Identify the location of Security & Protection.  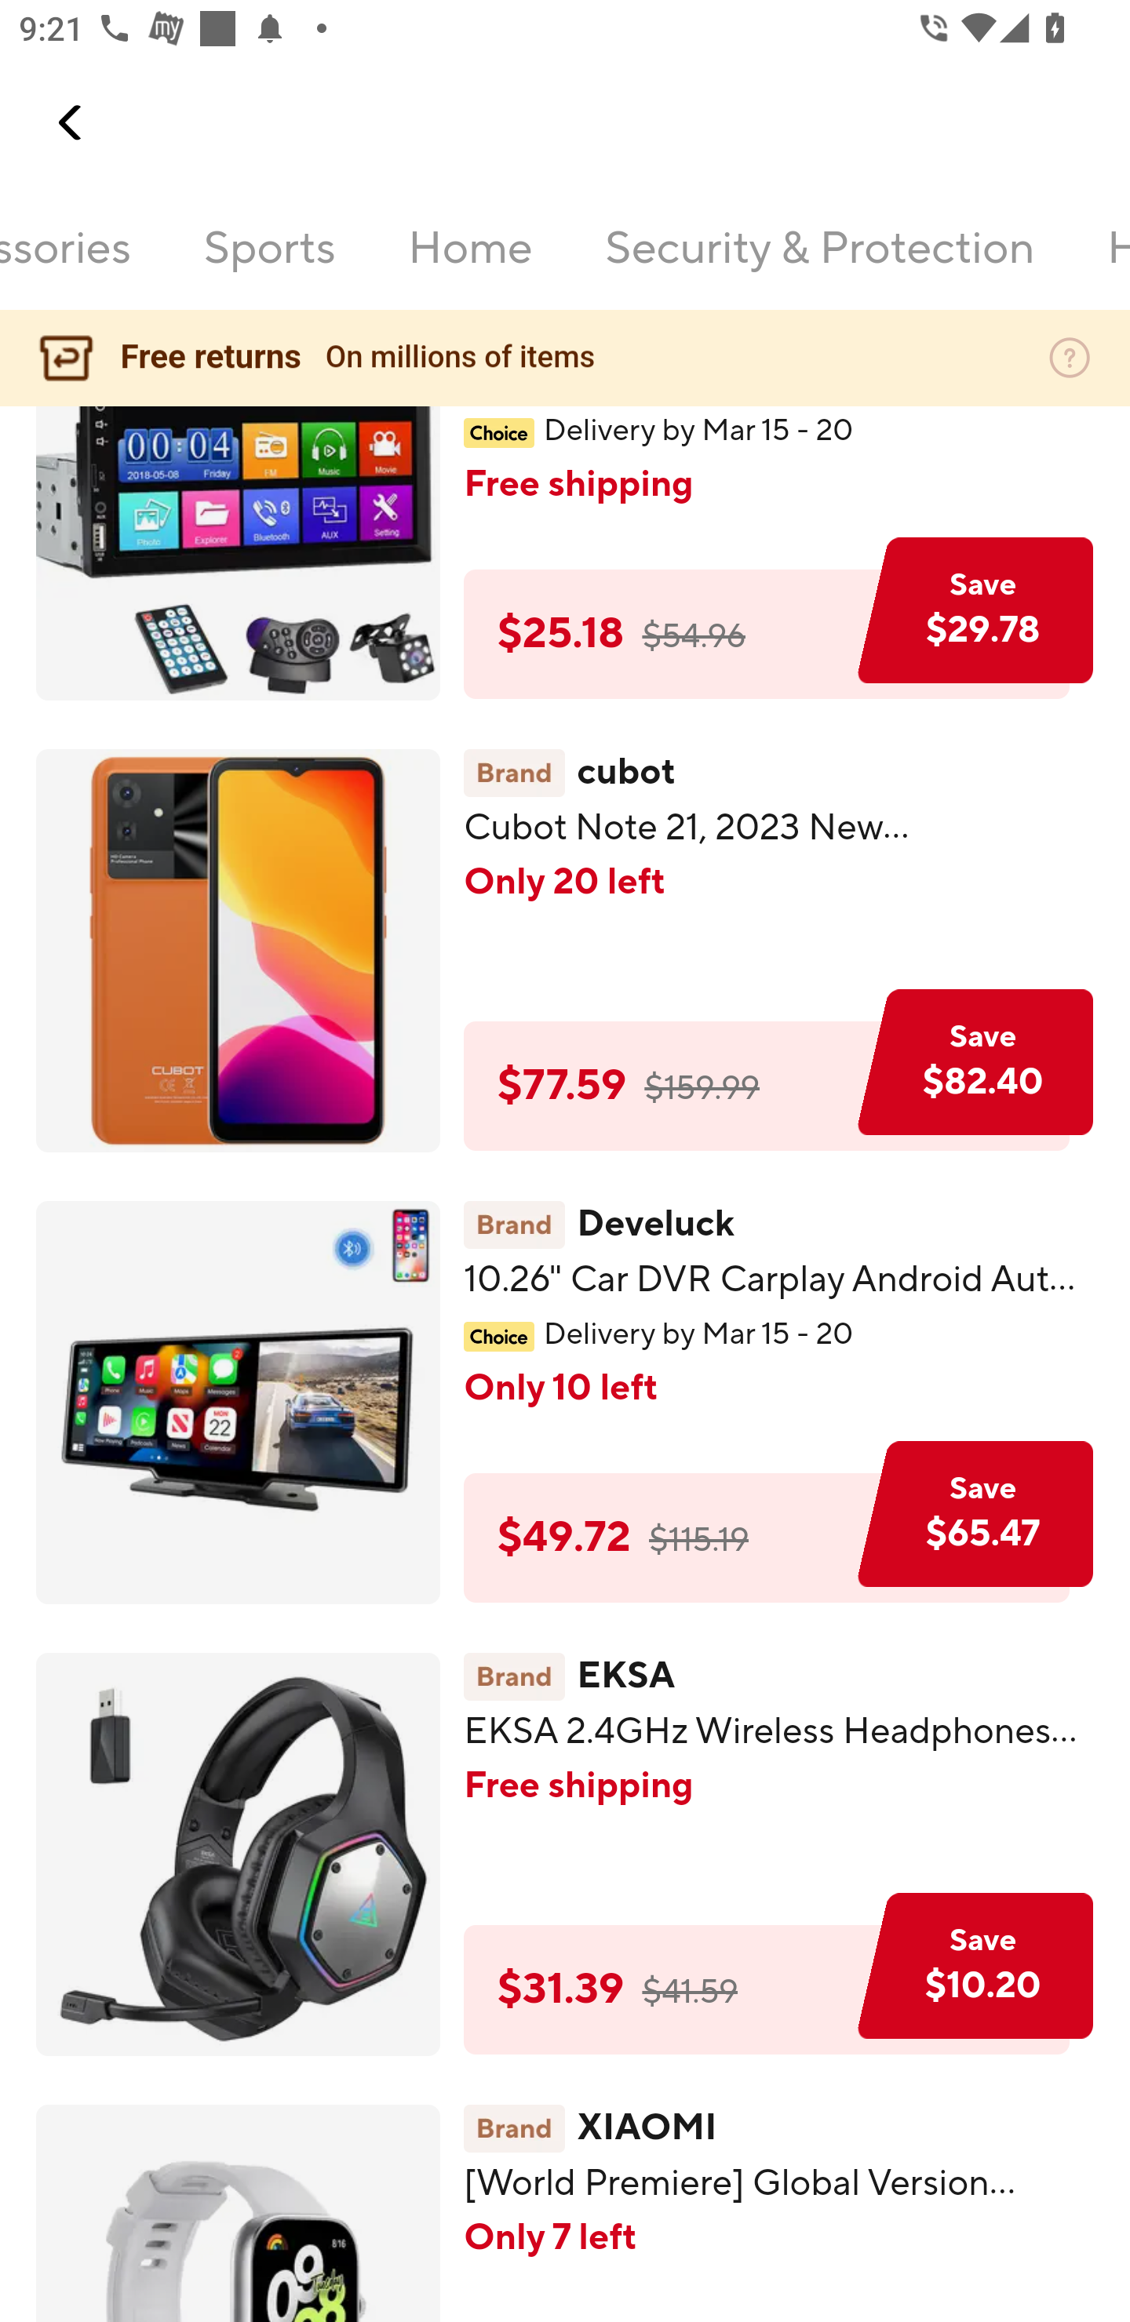
(819, 264).